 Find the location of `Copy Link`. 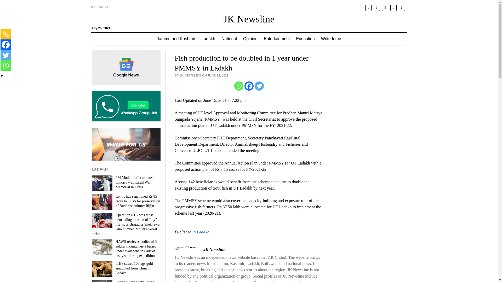

Copy Link is located at coordinates (6, 34).